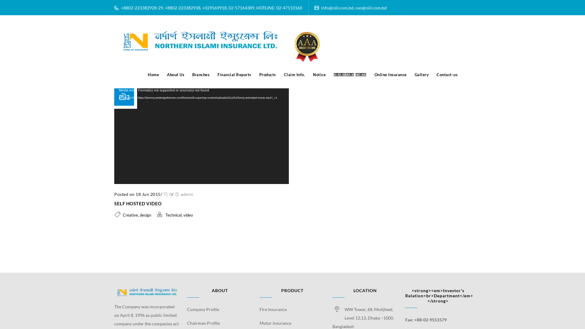  What do you see at coordinates (188, 215) in the screenshot?
I see `video` at bounding box center [188, 215].